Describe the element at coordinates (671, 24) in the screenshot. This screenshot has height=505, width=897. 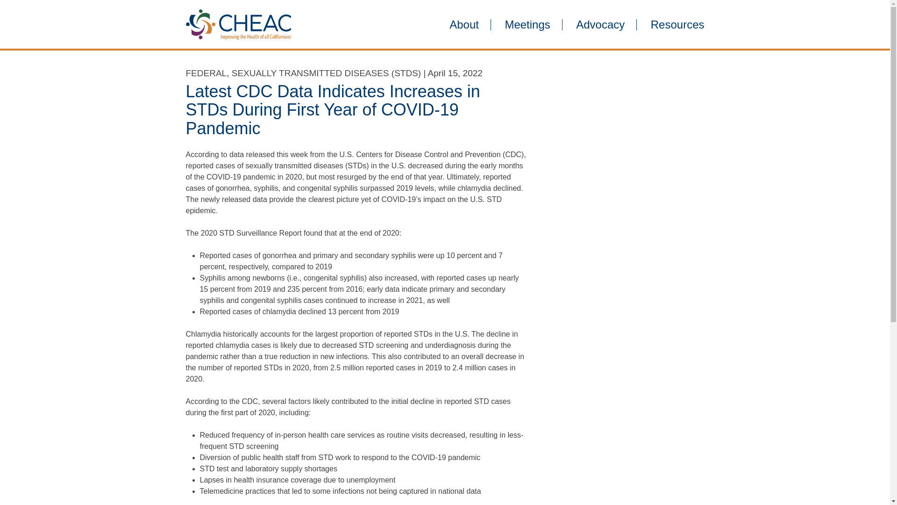
I see `Resources` at that location.